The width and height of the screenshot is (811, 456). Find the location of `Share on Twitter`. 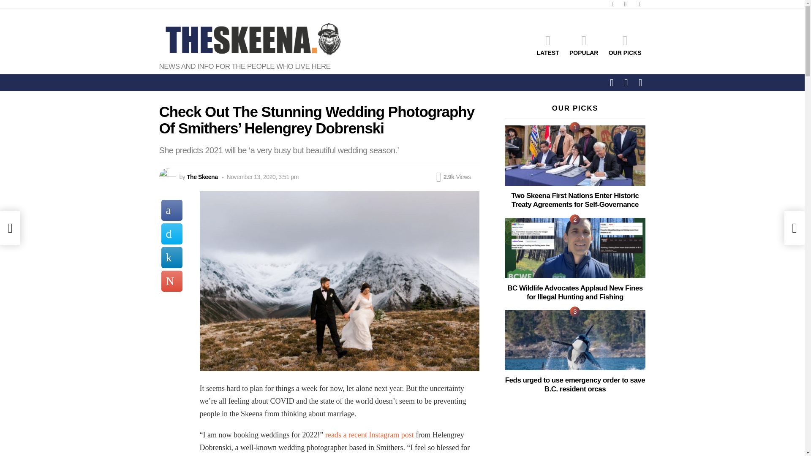

Share on Twitter is located at coordinates (172, 234).